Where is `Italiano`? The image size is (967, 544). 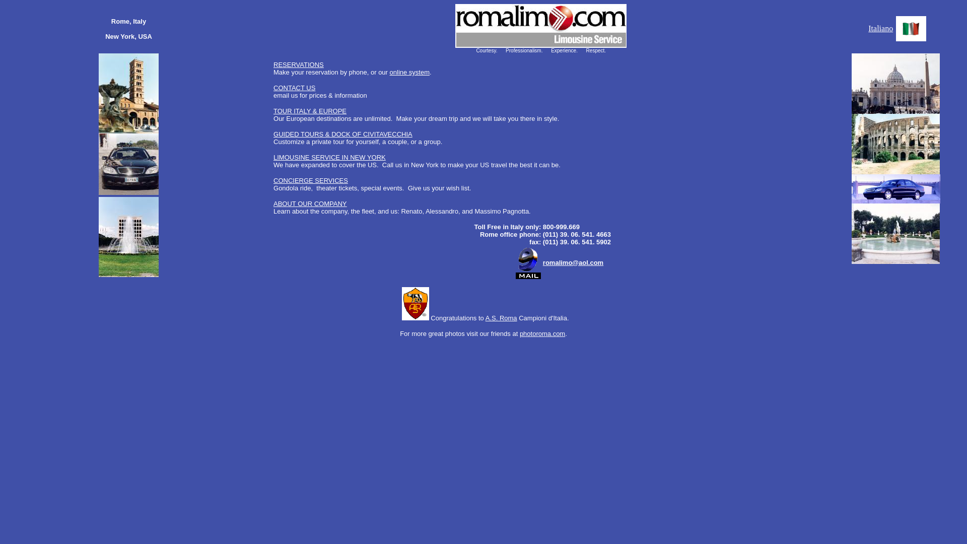 Italiano is located at coordinates (880, 28).